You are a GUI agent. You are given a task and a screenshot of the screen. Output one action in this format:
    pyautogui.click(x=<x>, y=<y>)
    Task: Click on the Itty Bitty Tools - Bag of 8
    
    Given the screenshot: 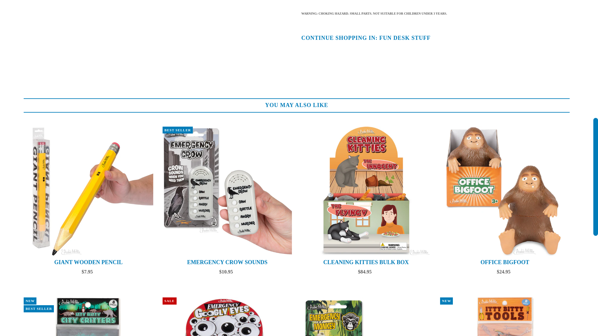 What is the action you would take?
    pyautogui.click(x=505, y=317)
    